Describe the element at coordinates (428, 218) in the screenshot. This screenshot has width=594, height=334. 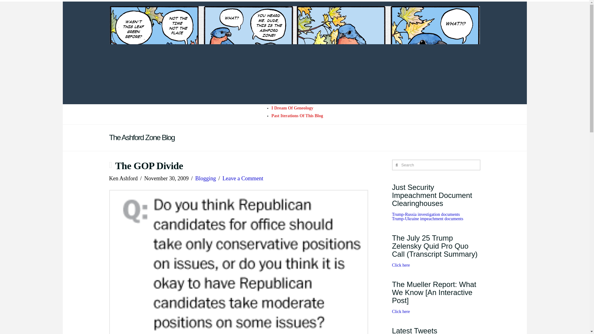
I see `Trump-Ukraine impeachment documents` at that location.